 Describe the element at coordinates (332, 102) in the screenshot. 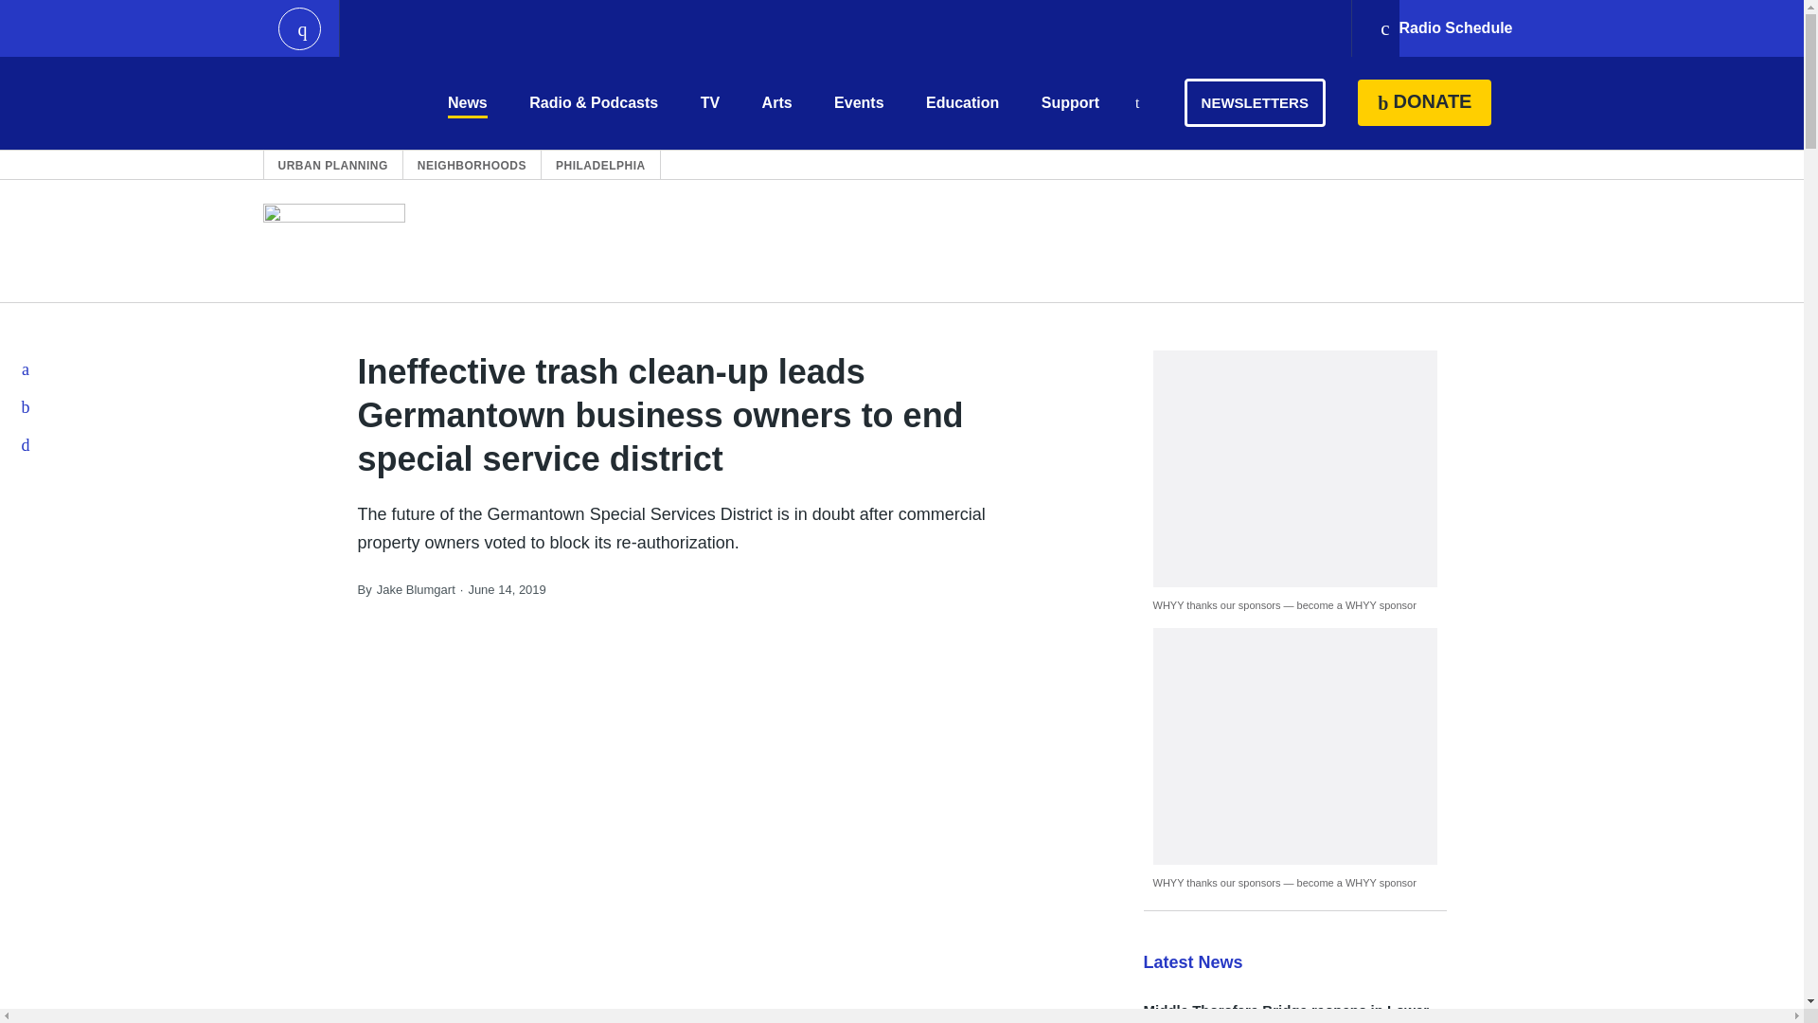

I see `WHYY` at that location.